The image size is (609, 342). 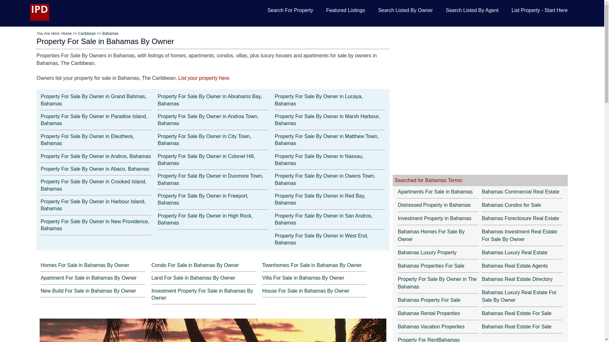 I want to click on Search For Property, so click(x=290, y=11).